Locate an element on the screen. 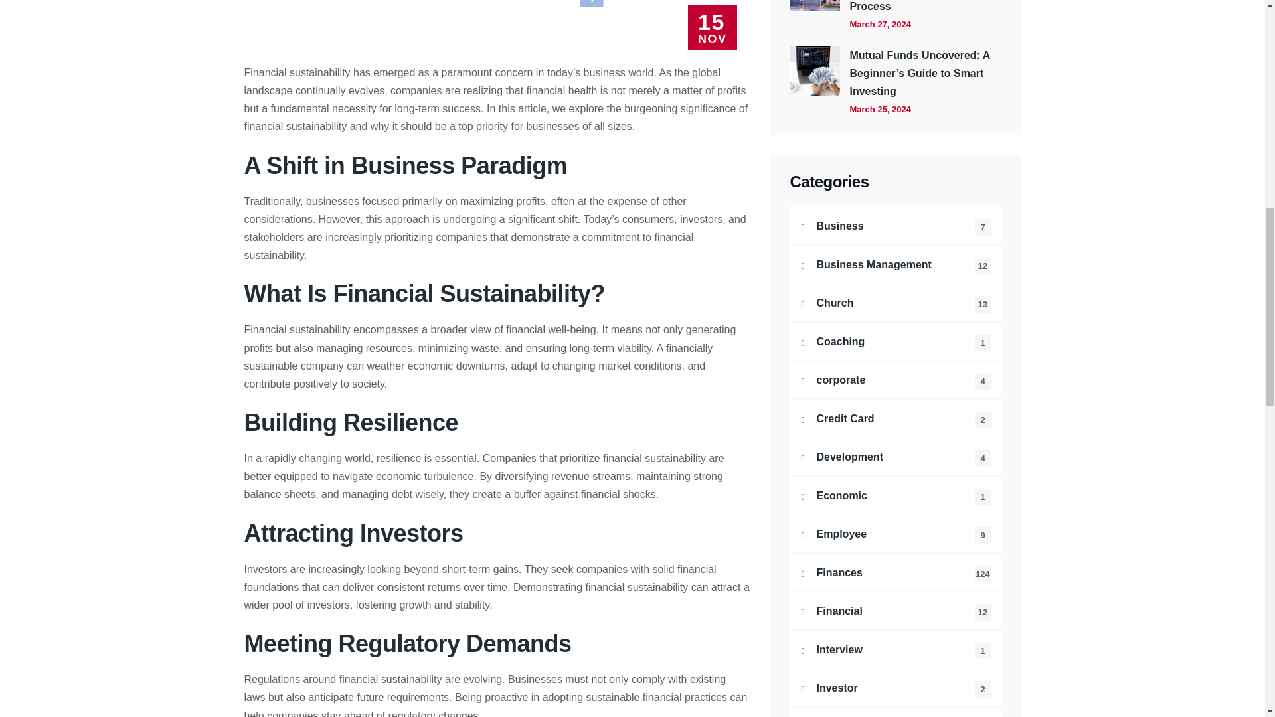  Credit Card is located at coordinates (895, 418).